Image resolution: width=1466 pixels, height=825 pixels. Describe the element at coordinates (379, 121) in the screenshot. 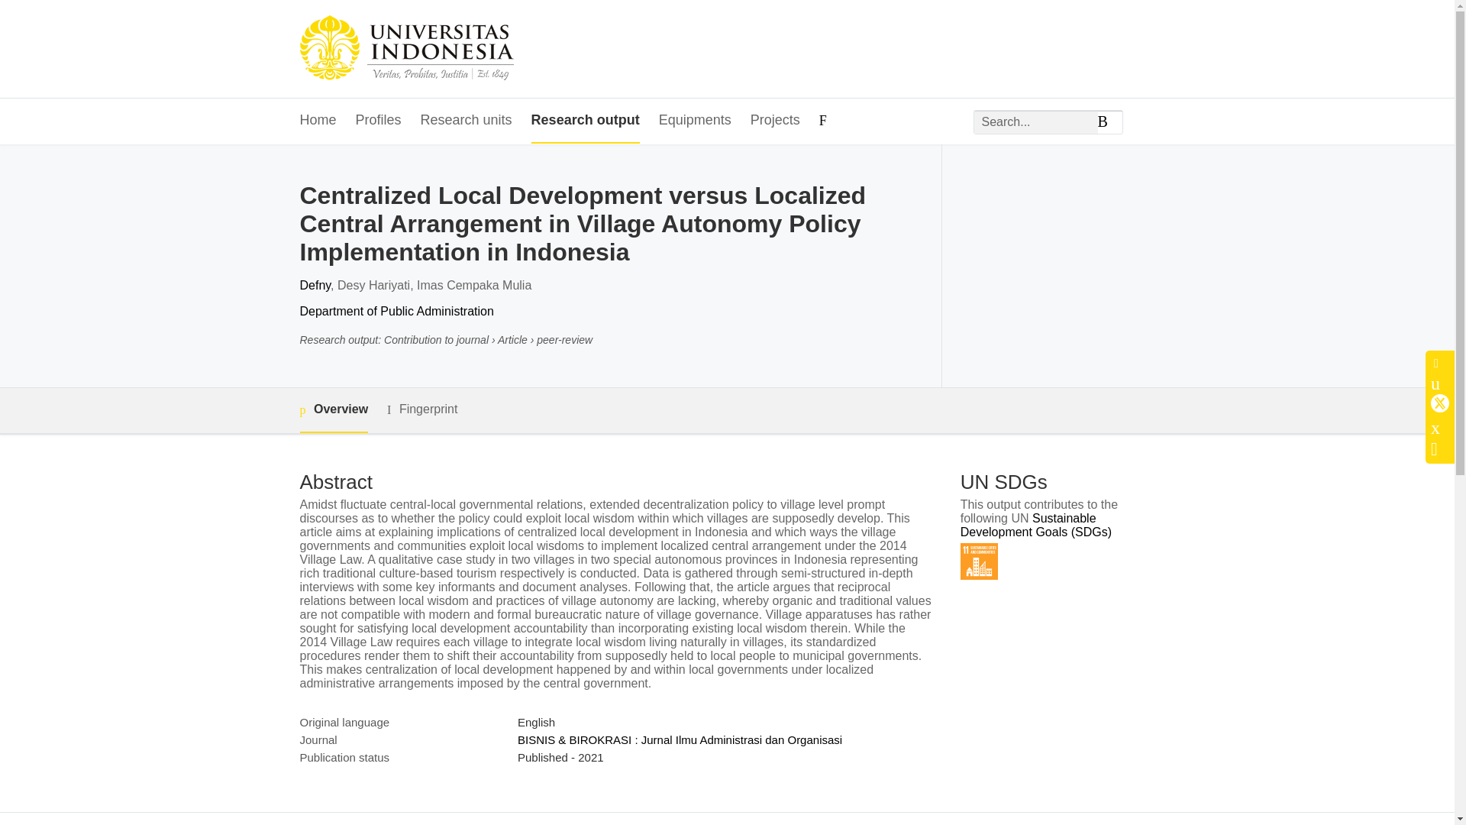

I see `Profiles` at that location.